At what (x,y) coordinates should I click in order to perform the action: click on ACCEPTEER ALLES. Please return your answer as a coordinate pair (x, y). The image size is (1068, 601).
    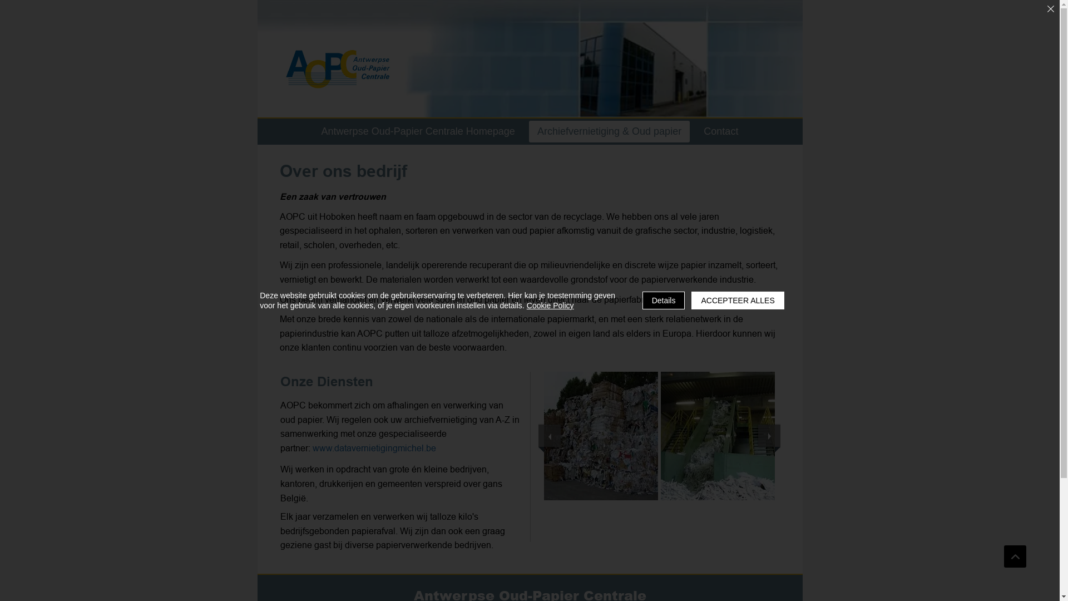
    Looking at the image, I should click on (738, 300).